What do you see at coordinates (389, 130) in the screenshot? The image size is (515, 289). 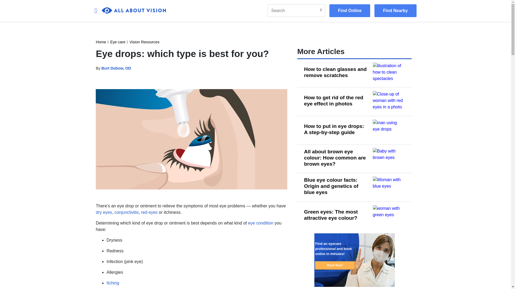 I see `man using eye drops` at bounding box center [389, 130].